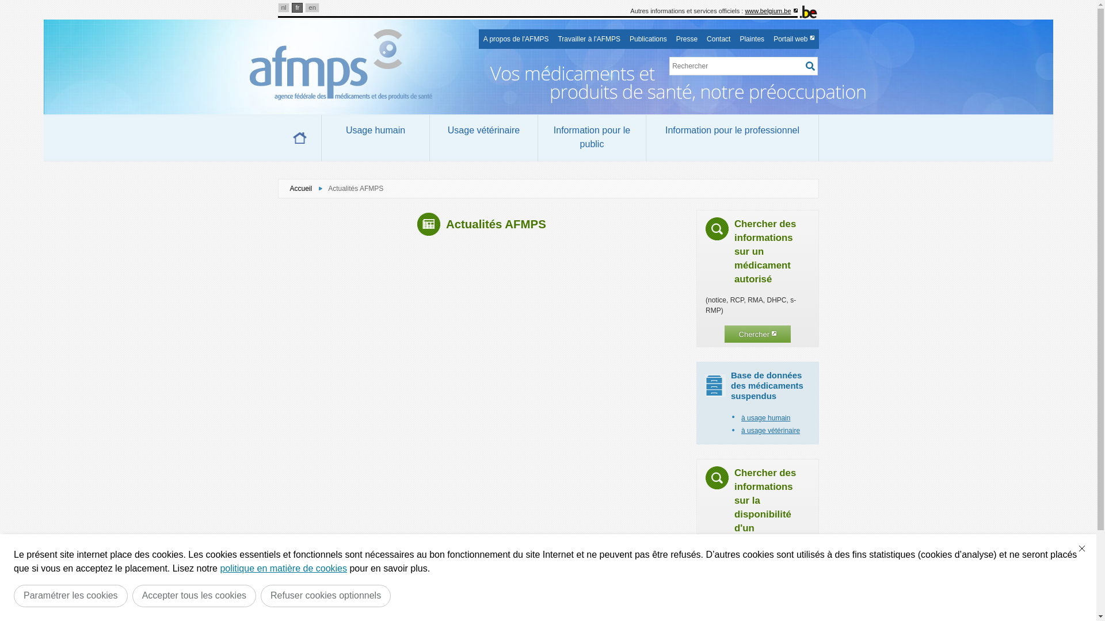 The image size is (1105, 621). What do you see at coordinates (774, 333) in the screenshot?
I see `(link is external)` at bounding box center [774, 333].